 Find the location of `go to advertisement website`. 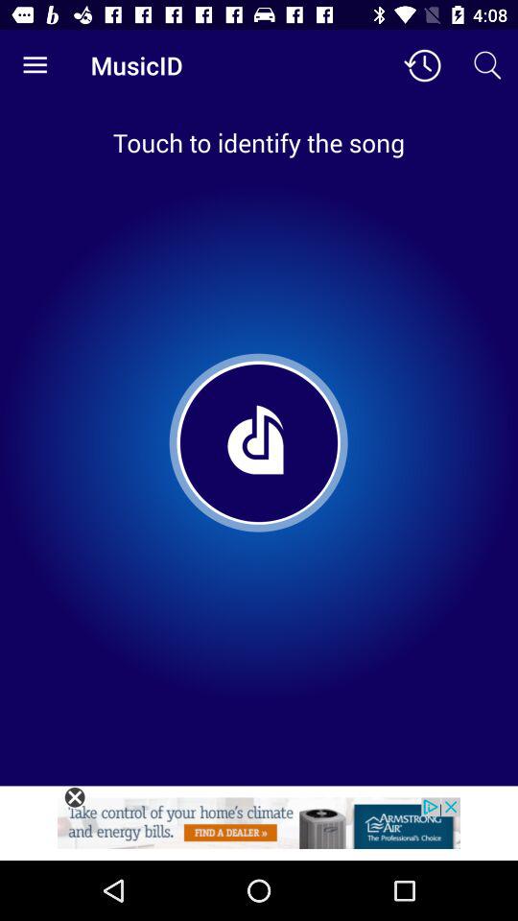

go to advertisement website is located at coordinates (259, 829).